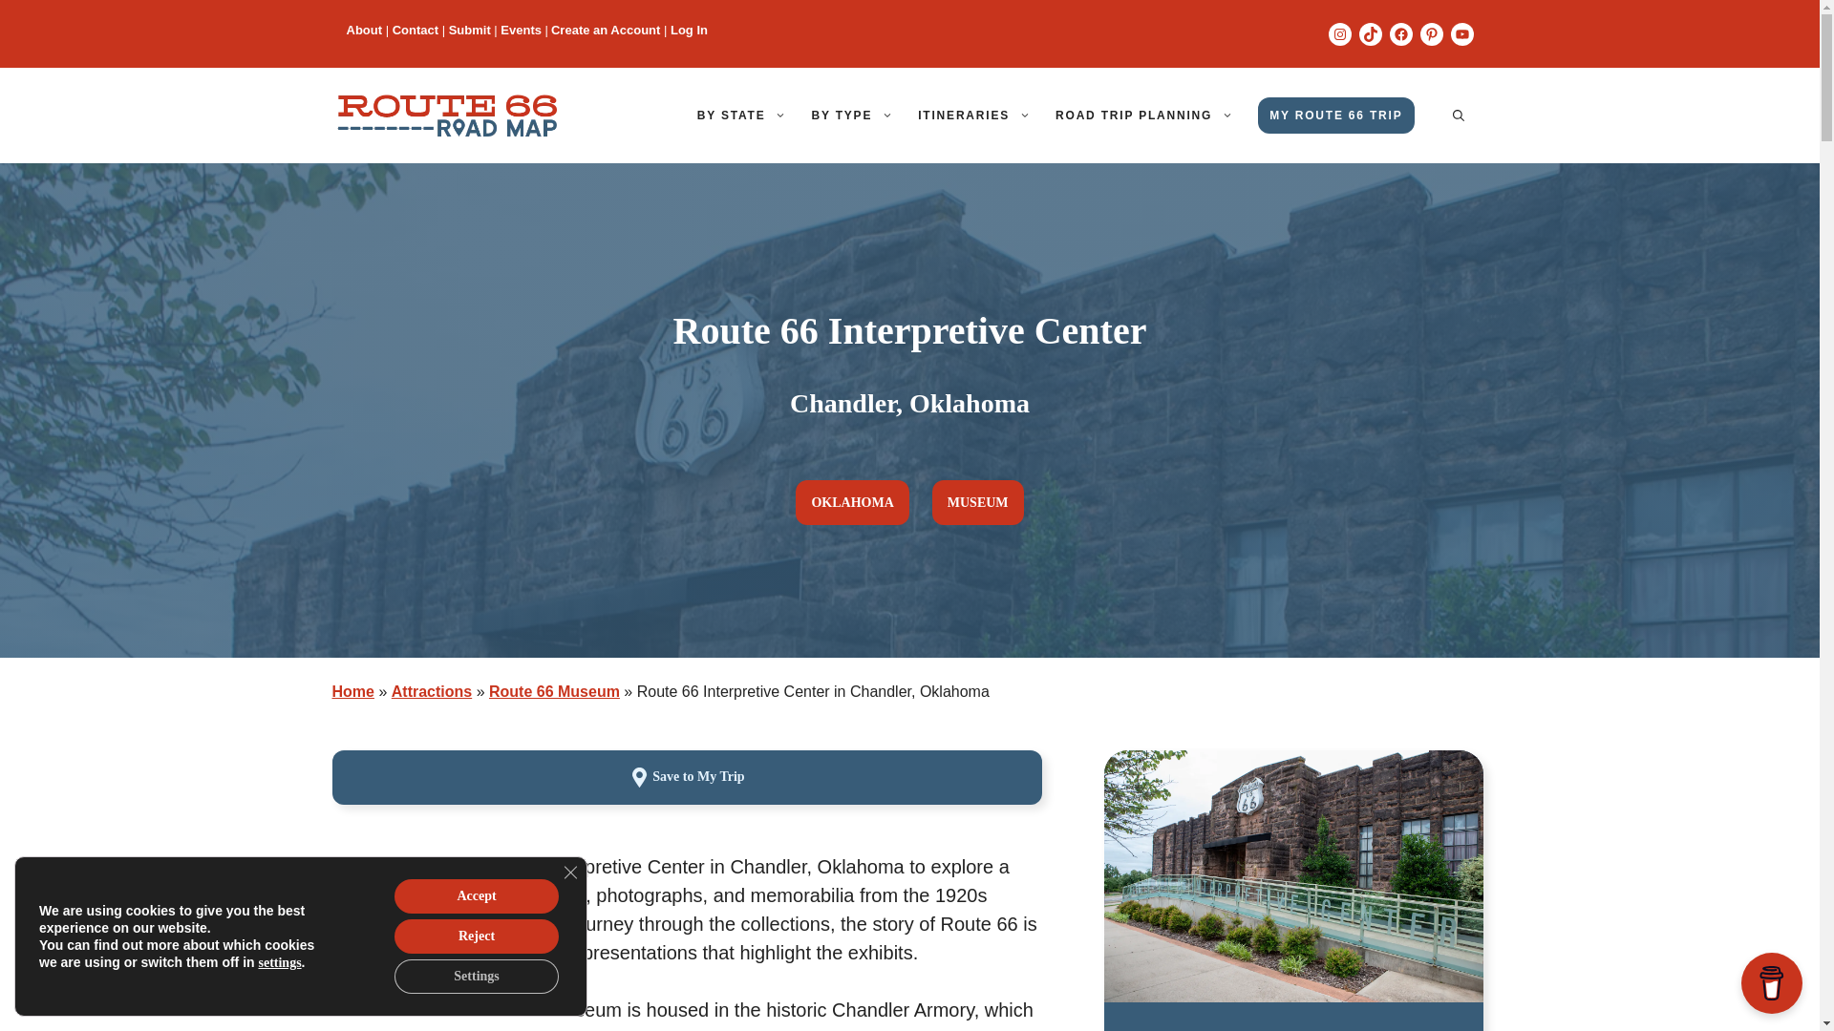  Describe the element at coordinates (470, 29) in the screenshot. I see `Submit` at that location.